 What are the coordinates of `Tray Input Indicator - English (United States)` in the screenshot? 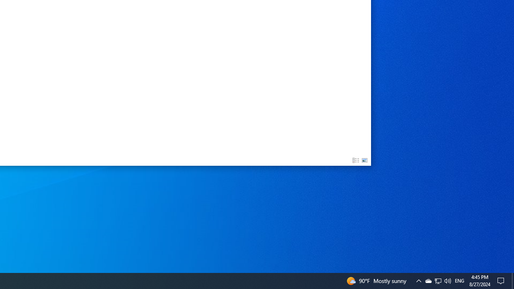 It's located at (438, 281).